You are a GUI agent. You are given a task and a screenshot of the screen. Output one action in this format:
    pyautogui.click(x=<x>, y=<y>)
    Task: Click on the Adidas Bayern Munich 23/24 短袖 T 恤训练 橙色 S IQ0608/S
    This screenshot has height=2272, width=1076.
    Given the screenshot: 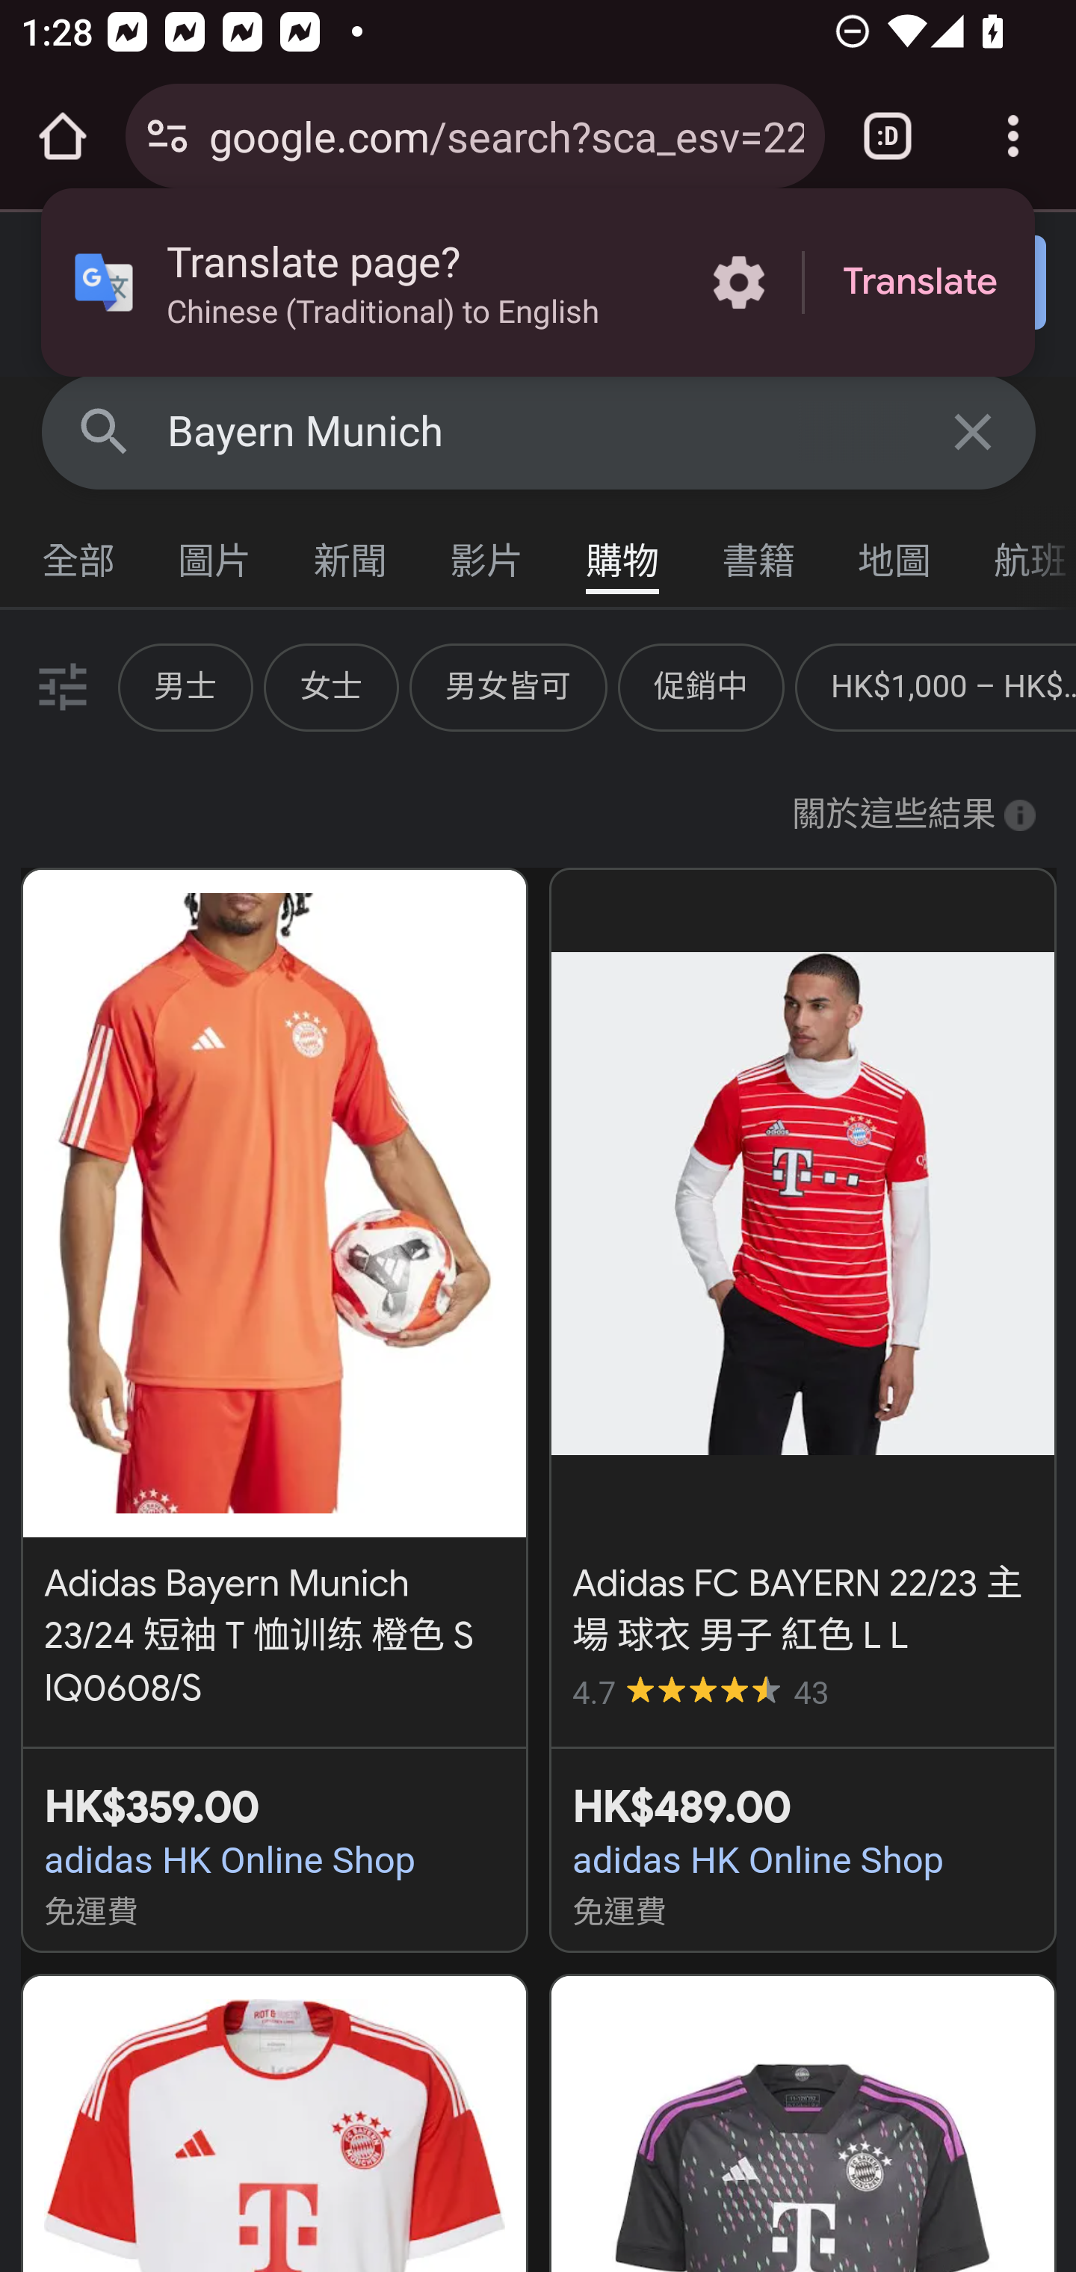 What is the action you would take?
    pyautogui.click(x=274, y=1291)
    